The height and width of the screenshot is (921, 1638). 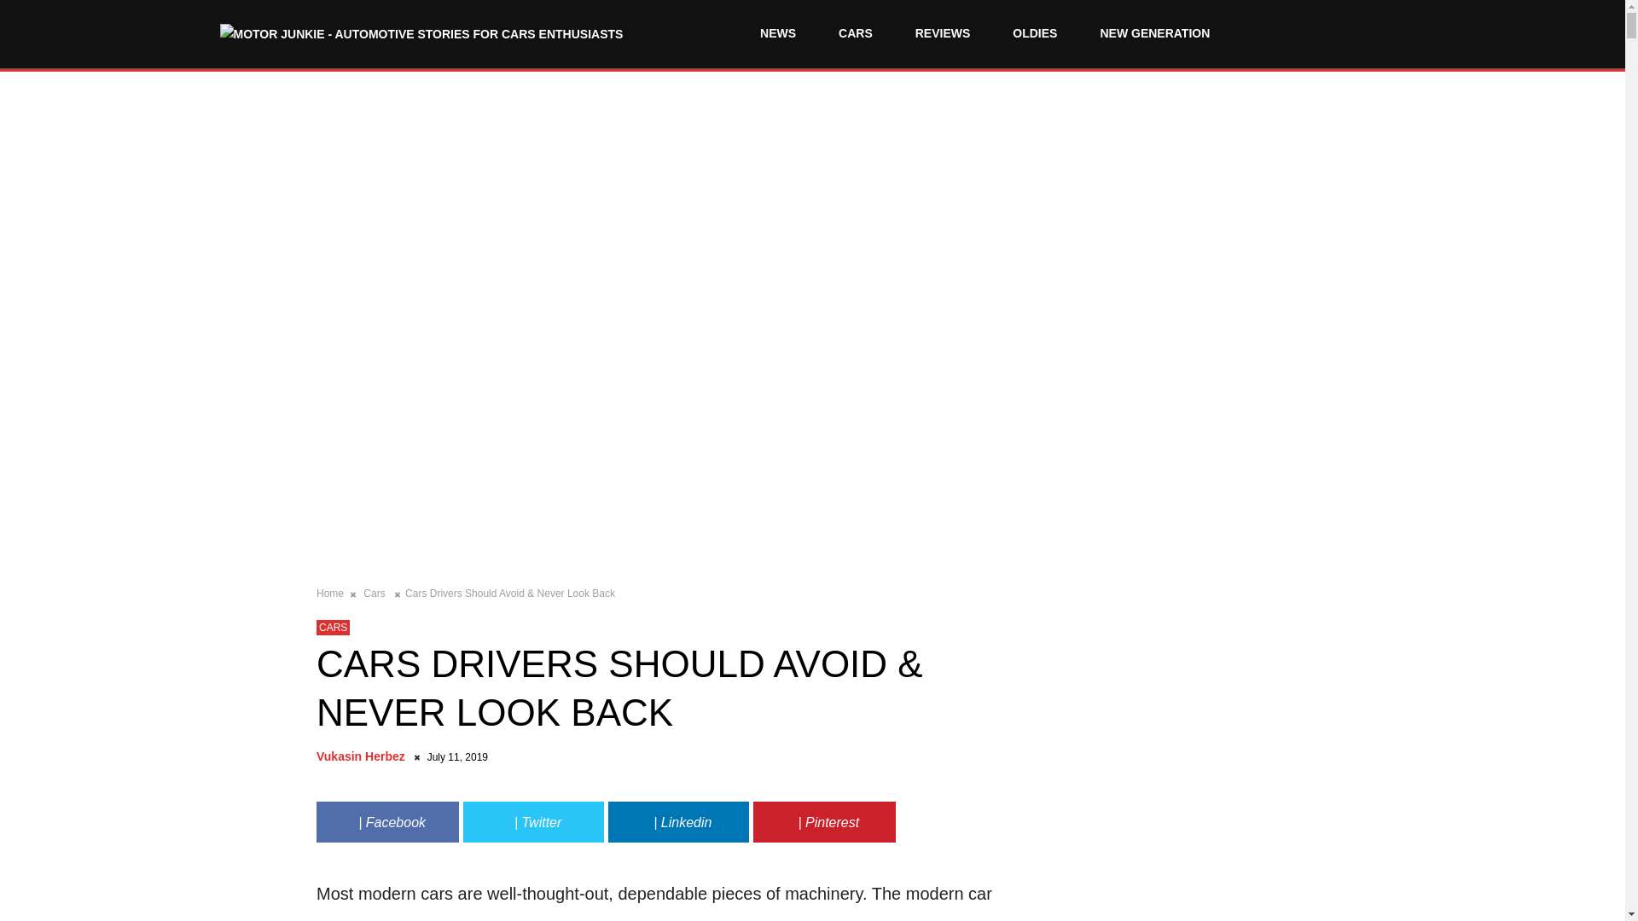 What do you see at coordinates (376, 594) in the screenshot?
I see `Cars` at bounding box center [376, 594].